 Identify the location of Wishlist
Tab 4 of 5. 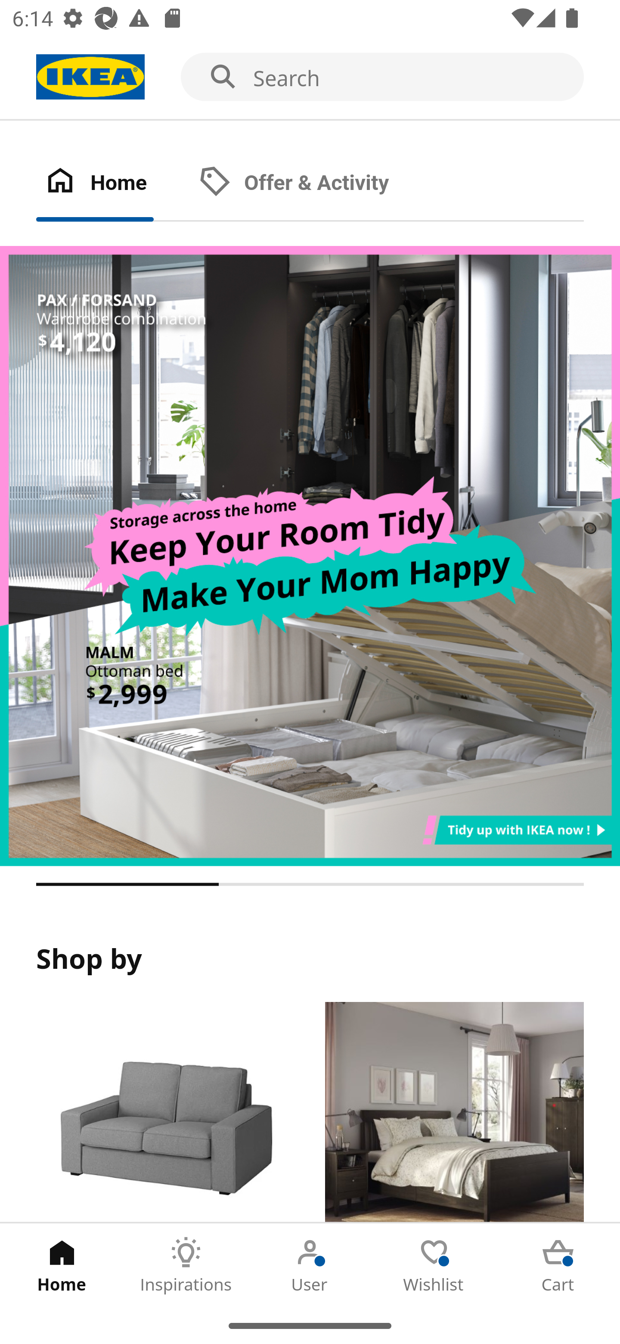
(434, 1265).